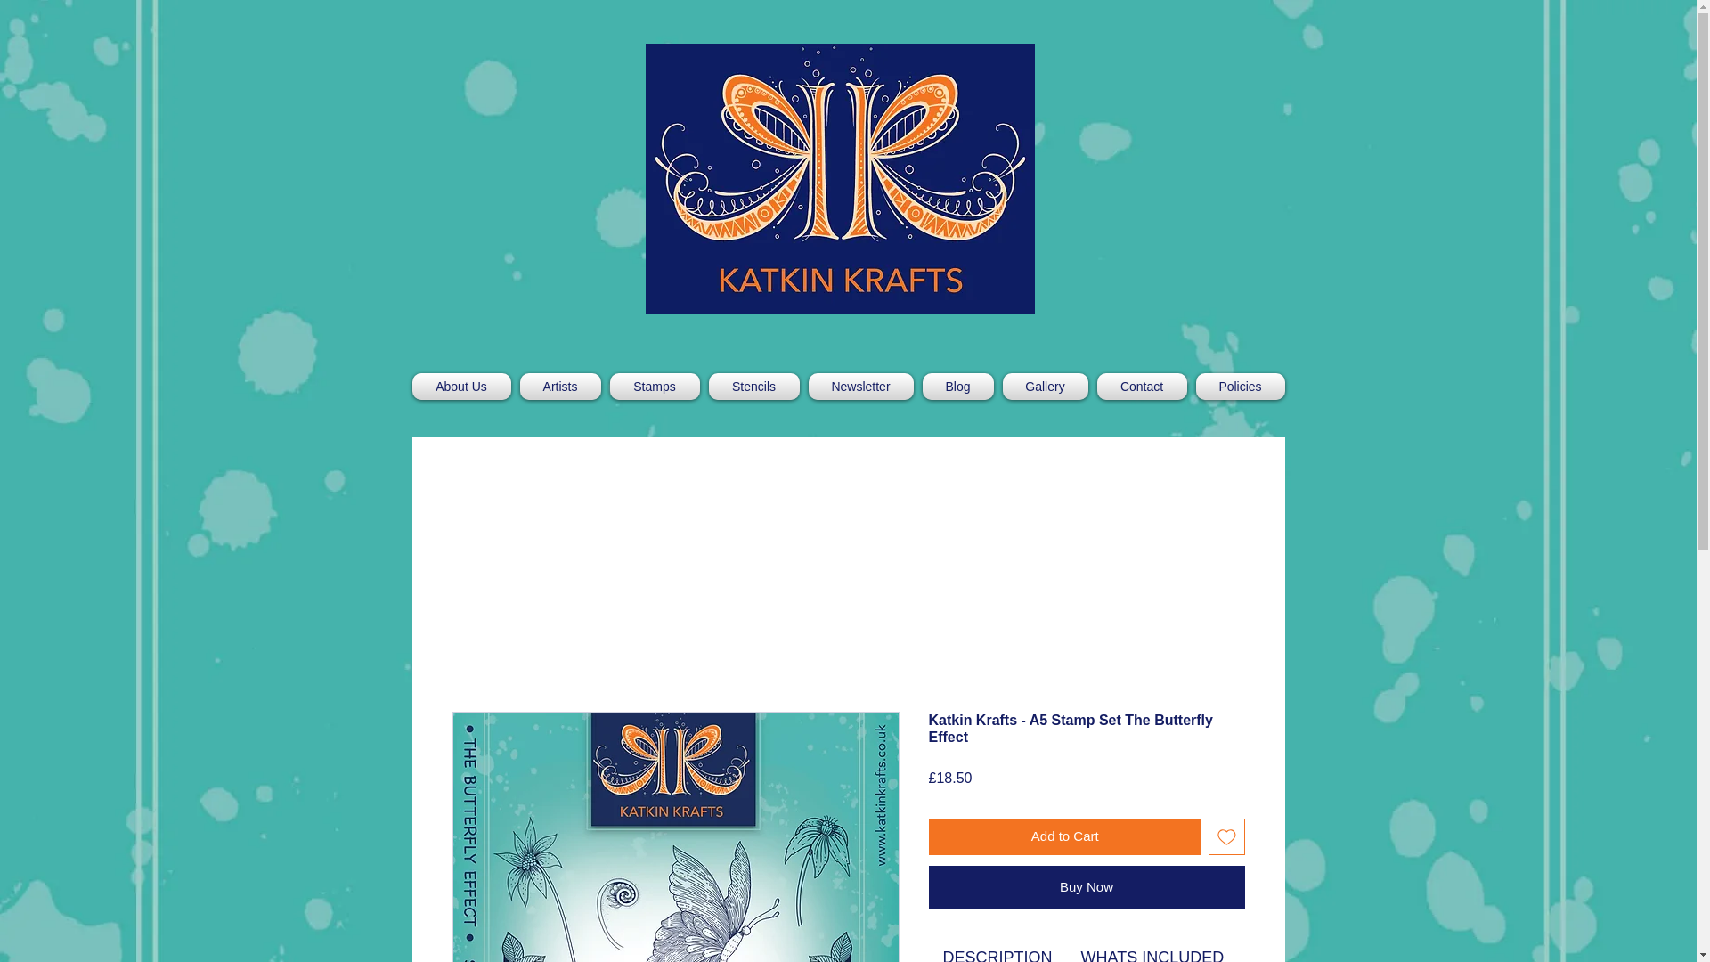 This screenshot has width=1710, height=962. I want to click on Buy Now, so click(1087, 887).